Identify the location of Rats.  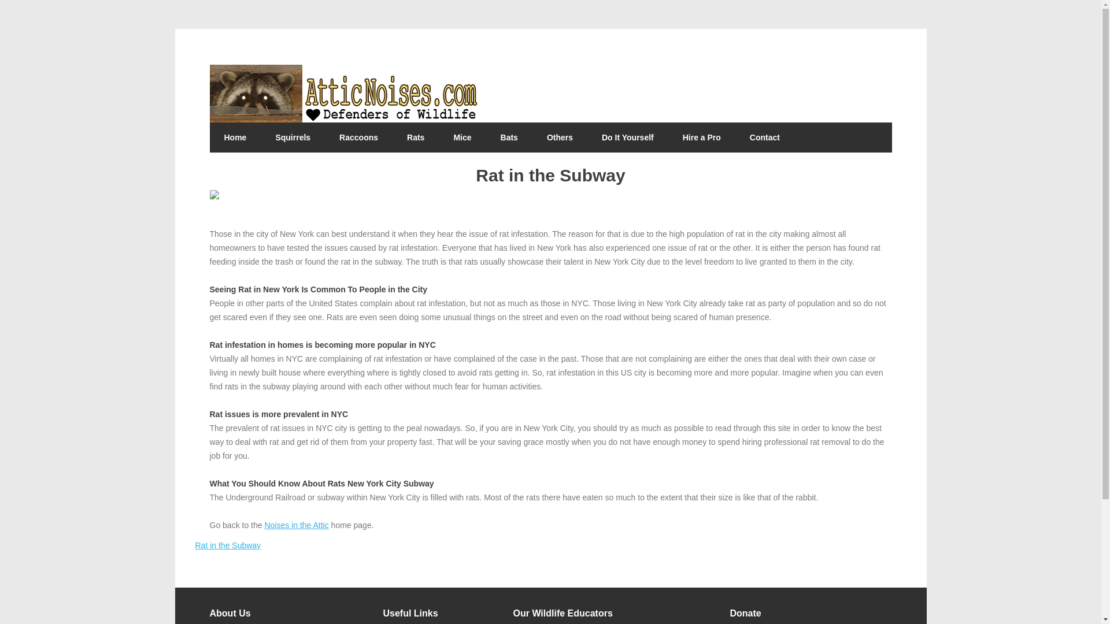
(415, 137).